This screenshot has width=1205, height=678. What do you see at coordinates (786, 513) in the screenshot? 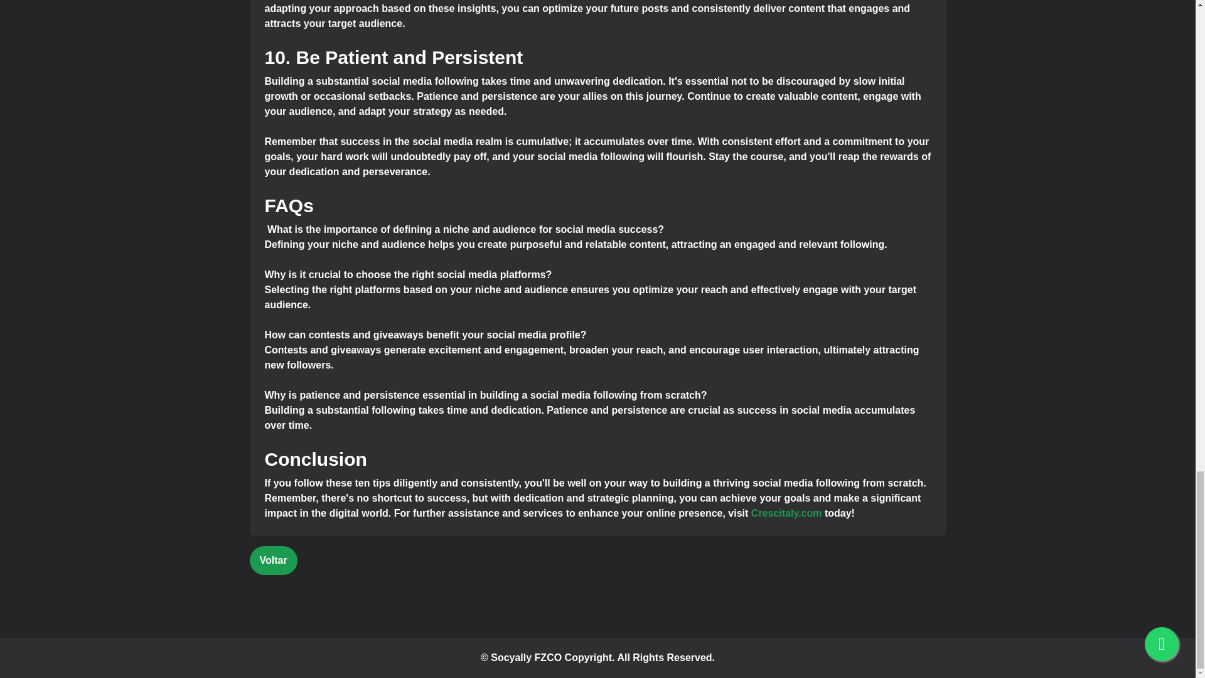
I see `Crescitaly.com` at bounding box center [786, 513].